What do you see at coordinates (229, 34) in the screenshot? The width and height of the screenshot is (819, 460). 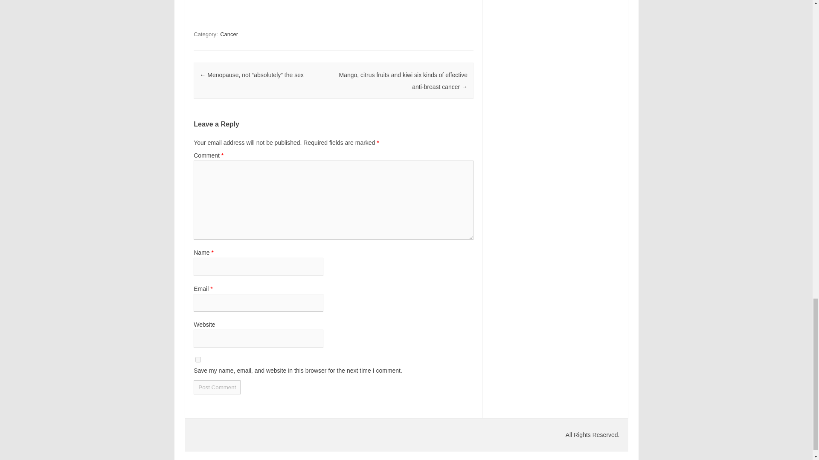 I see `Cancer` at bounding box center [229, 34].